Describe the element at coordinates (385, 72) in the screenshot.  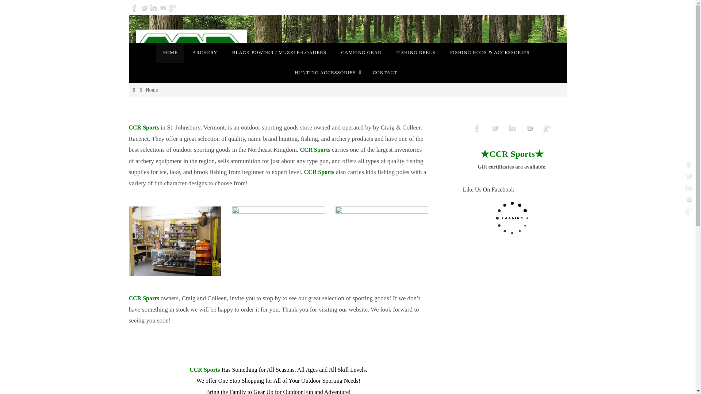
I see `CONTACT` at that location.